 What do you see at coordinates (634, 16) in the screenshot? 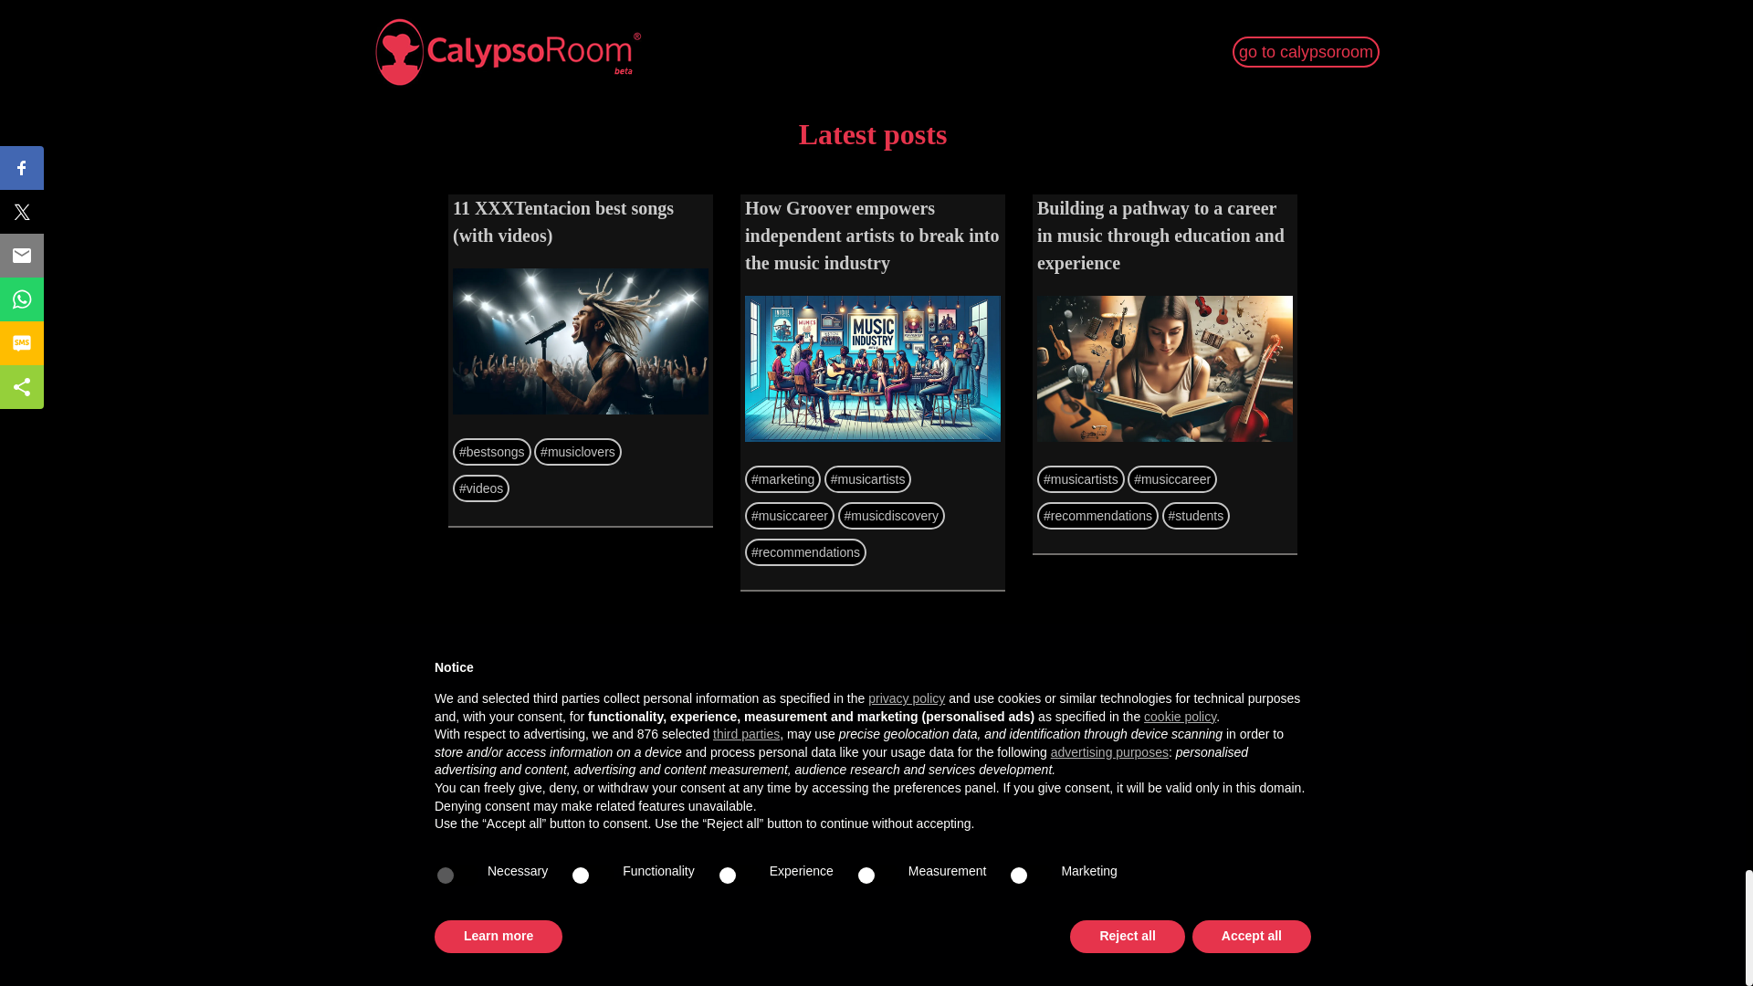
I see `2` at bounding box center [634, 16].